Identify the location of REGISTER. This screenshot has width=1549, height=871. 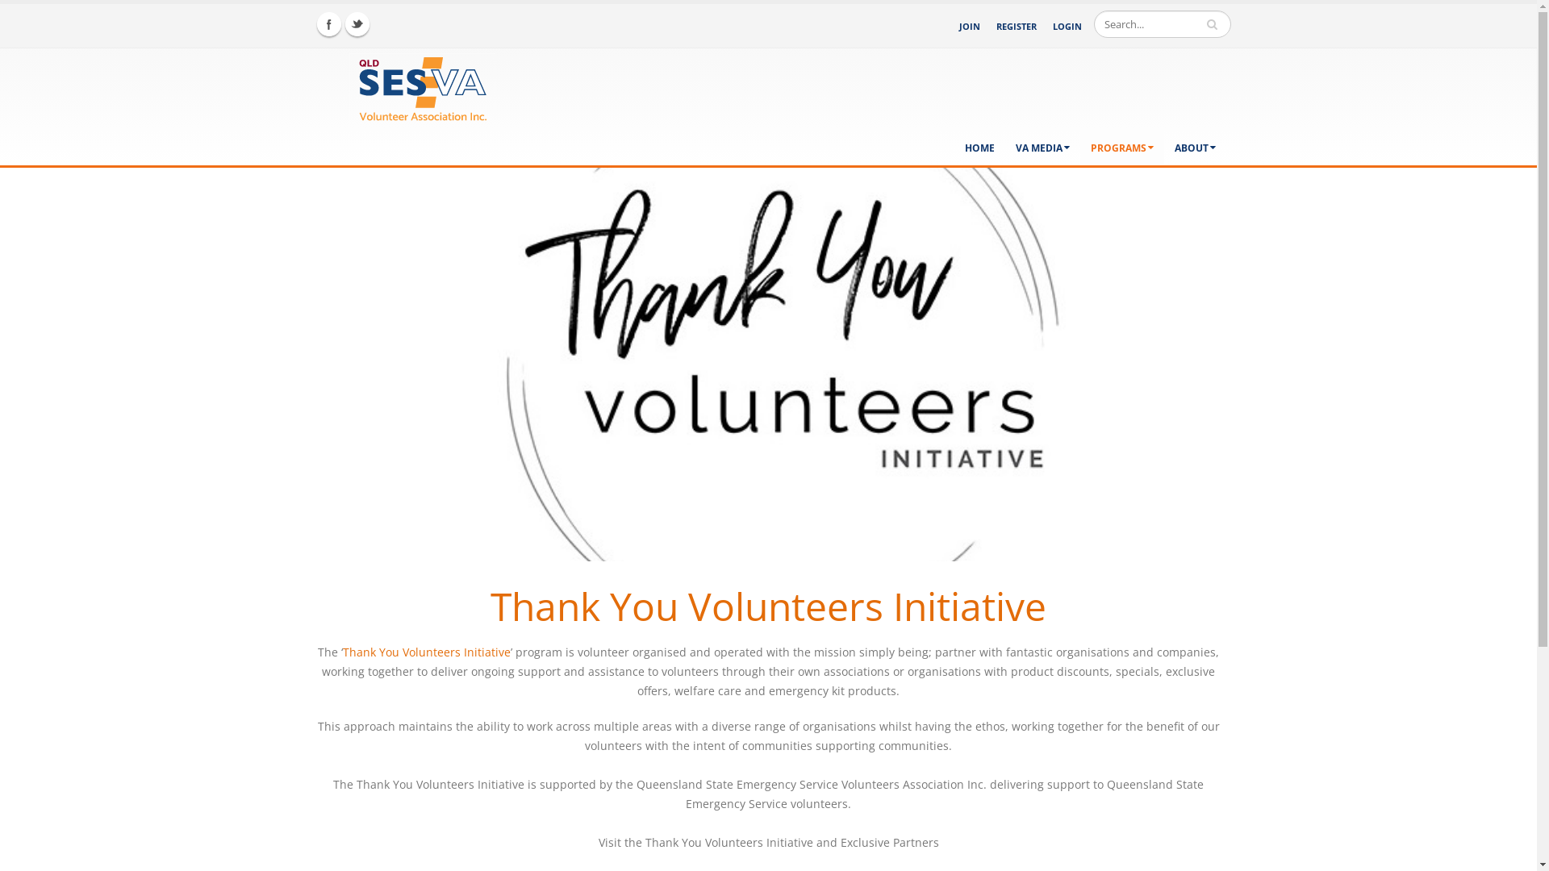
(1016, 25).